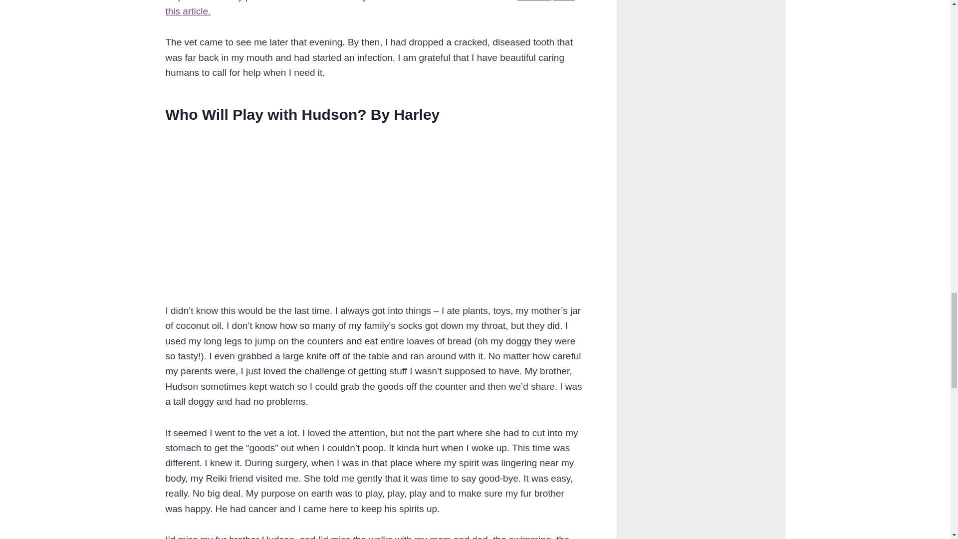 This screenshot has height=539, width=958. I want to click on chakras, read this article., so click(370, 8).